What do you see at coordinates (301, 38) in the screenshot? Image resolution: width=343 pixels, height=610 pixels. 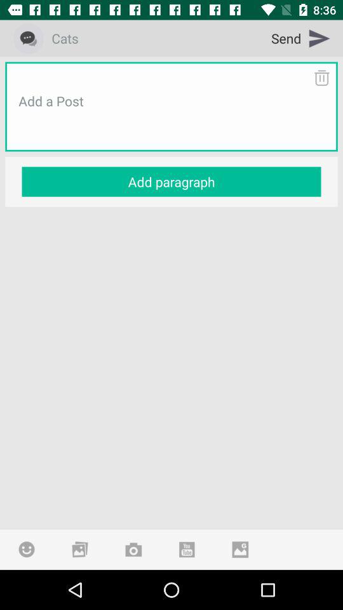 I see `select send` at bounding box center [301, 38].